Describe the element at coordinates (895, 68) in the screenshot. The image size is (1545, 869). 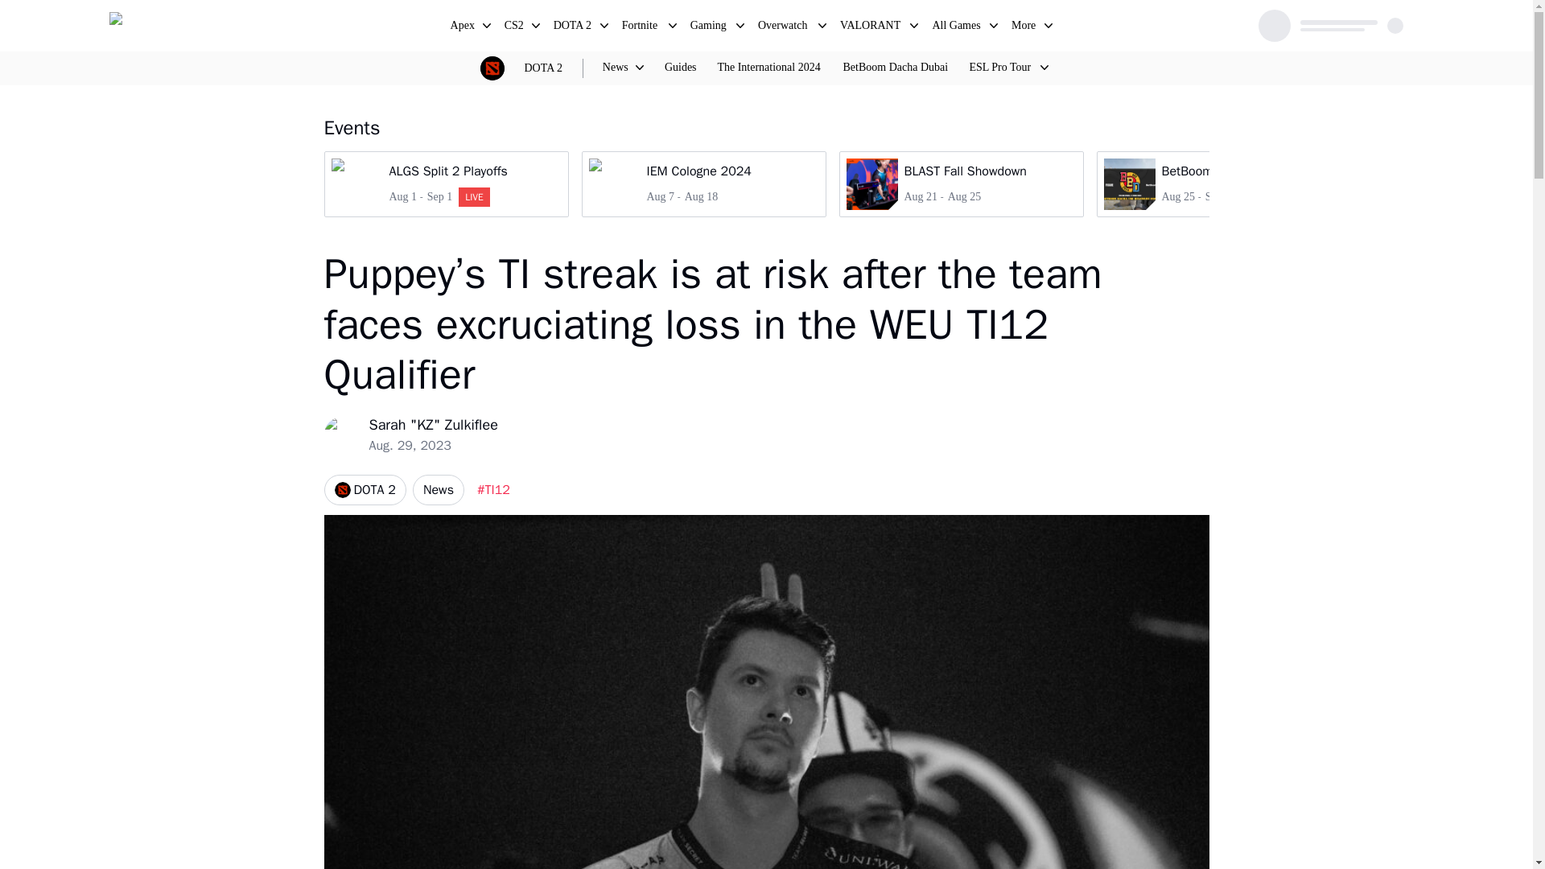
I see `Apex` at that location.